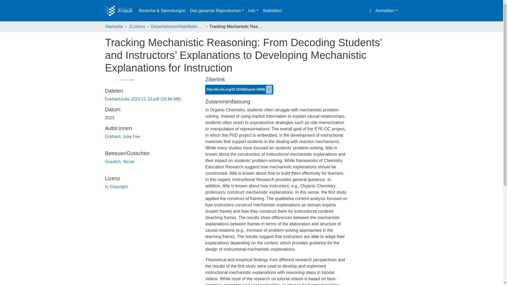 The width and height of the screenshot is (507, 285). What do you see at coordinates (273, 11) in the screenshot?
I see `Statistiken` at bounding box center [273, 11].